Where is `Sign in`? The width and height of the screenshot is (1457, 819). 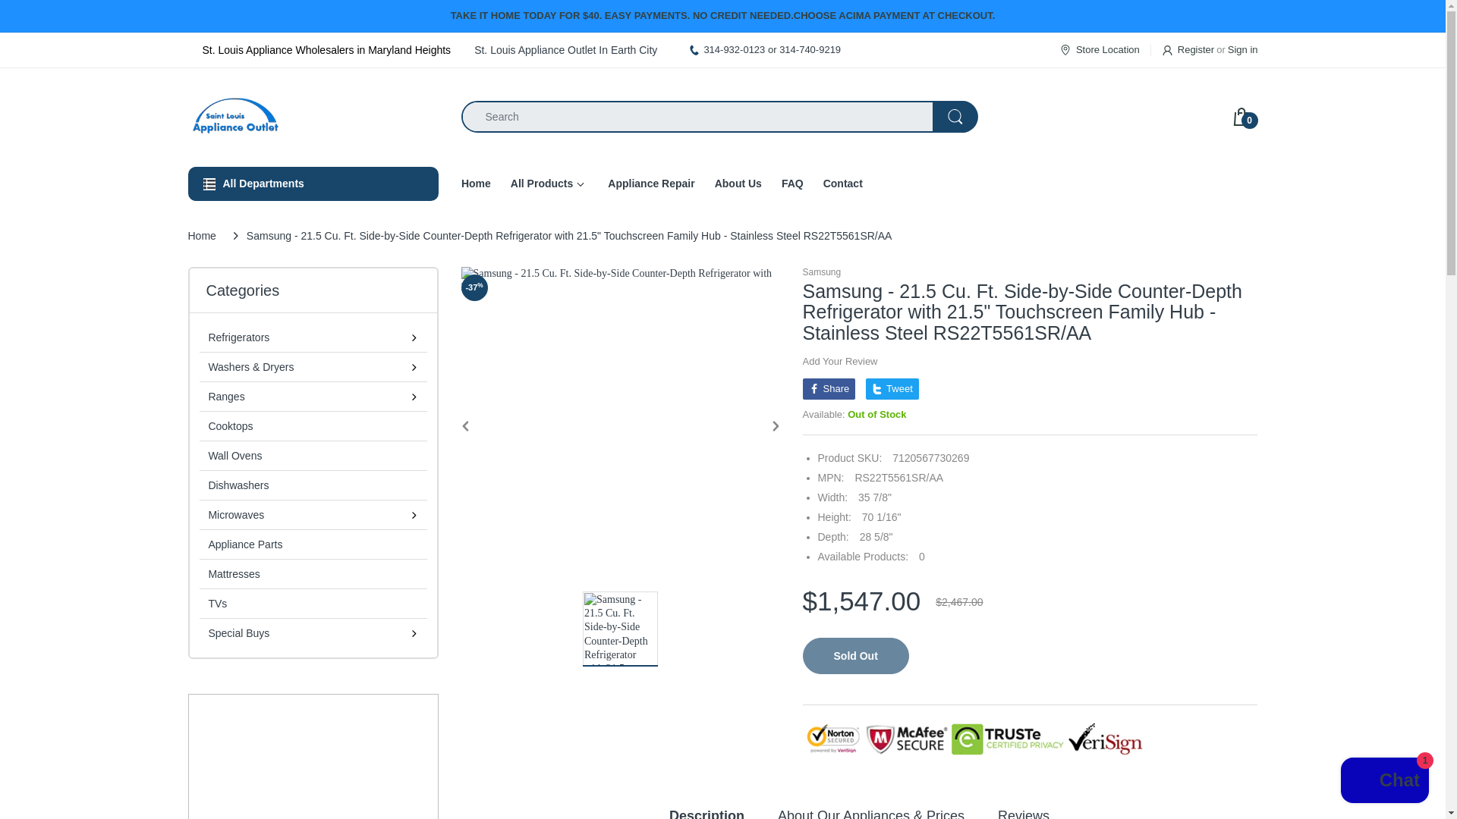
Sign in is located at coordinates (1243, 49).